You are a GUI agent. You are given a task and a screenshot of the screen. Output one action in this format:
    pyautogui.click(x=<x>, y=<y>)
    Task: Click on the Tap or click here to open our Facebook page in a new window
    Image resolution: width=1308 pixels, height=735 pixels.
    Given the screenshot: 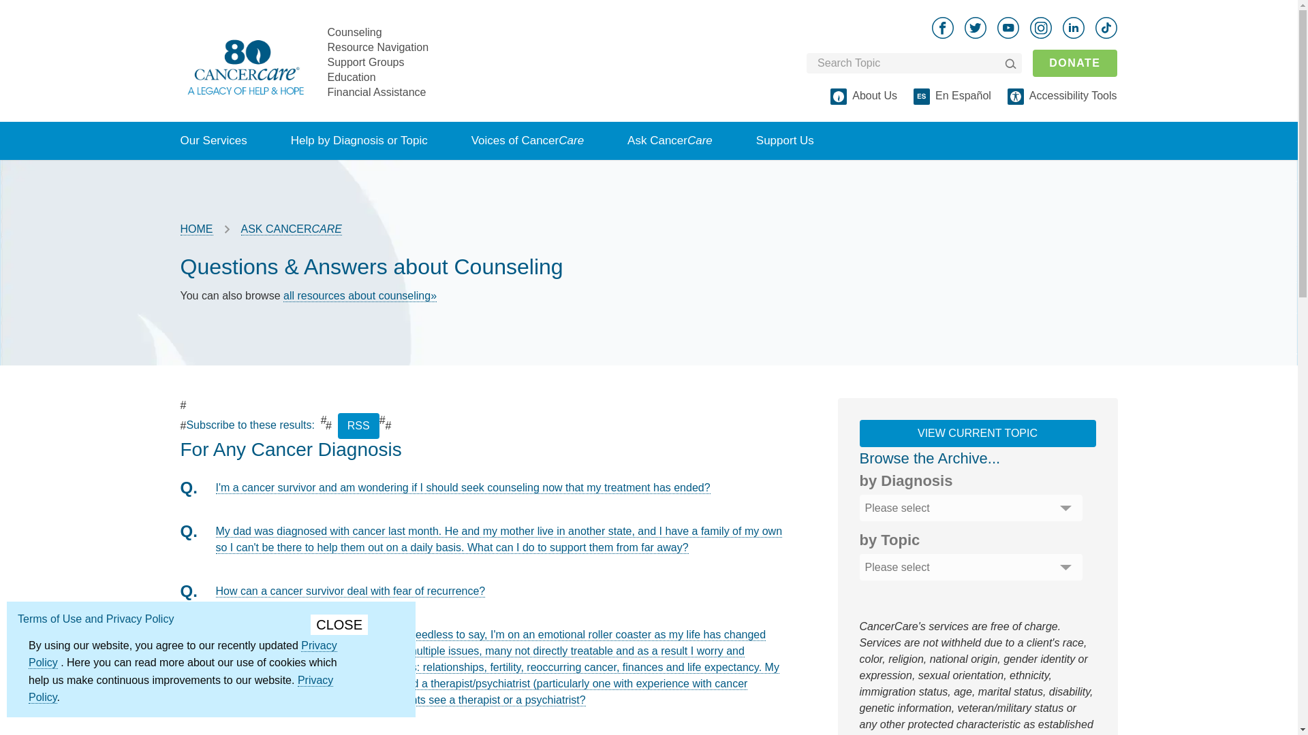 What is the action you would take?
    pyautogui.click(x=942, y=27)
    